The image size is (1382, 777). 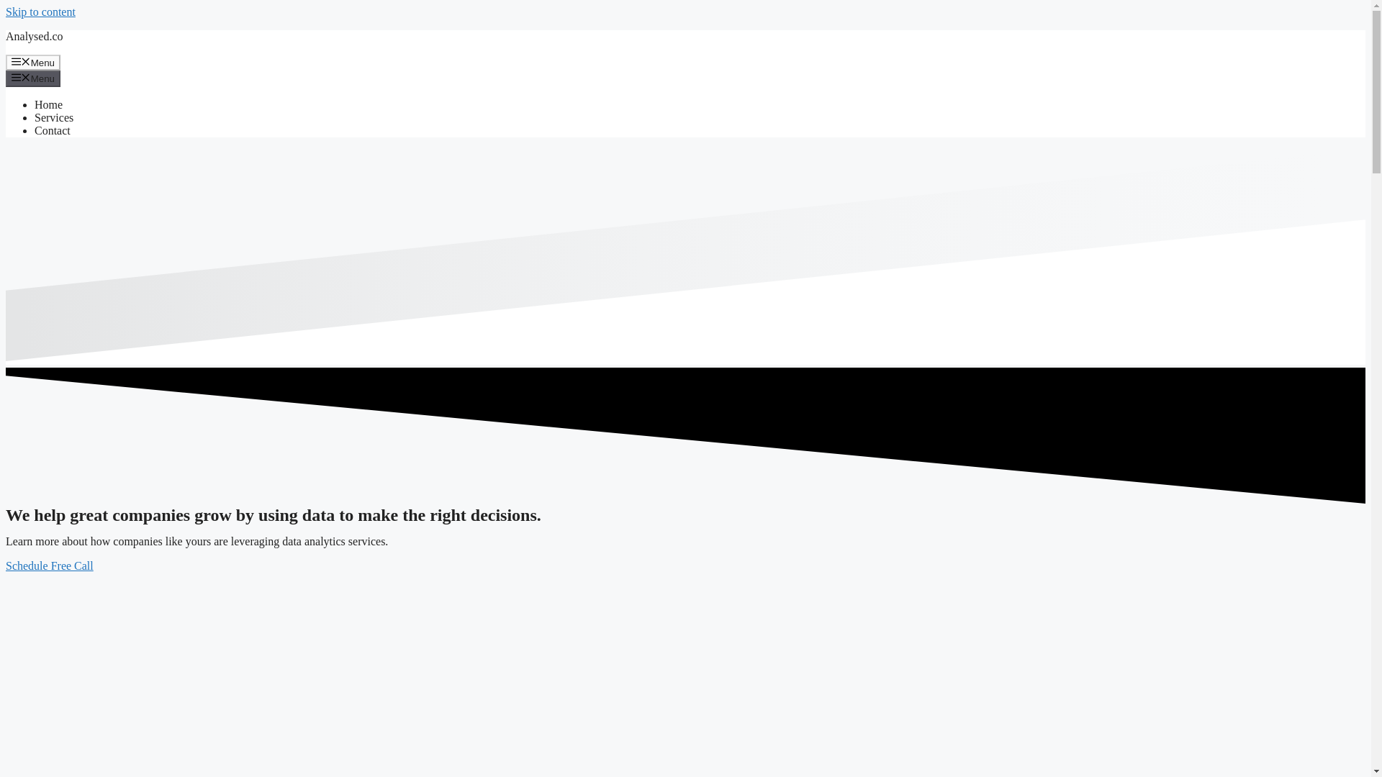 I want to click on Home, so click(x=48, y=105).